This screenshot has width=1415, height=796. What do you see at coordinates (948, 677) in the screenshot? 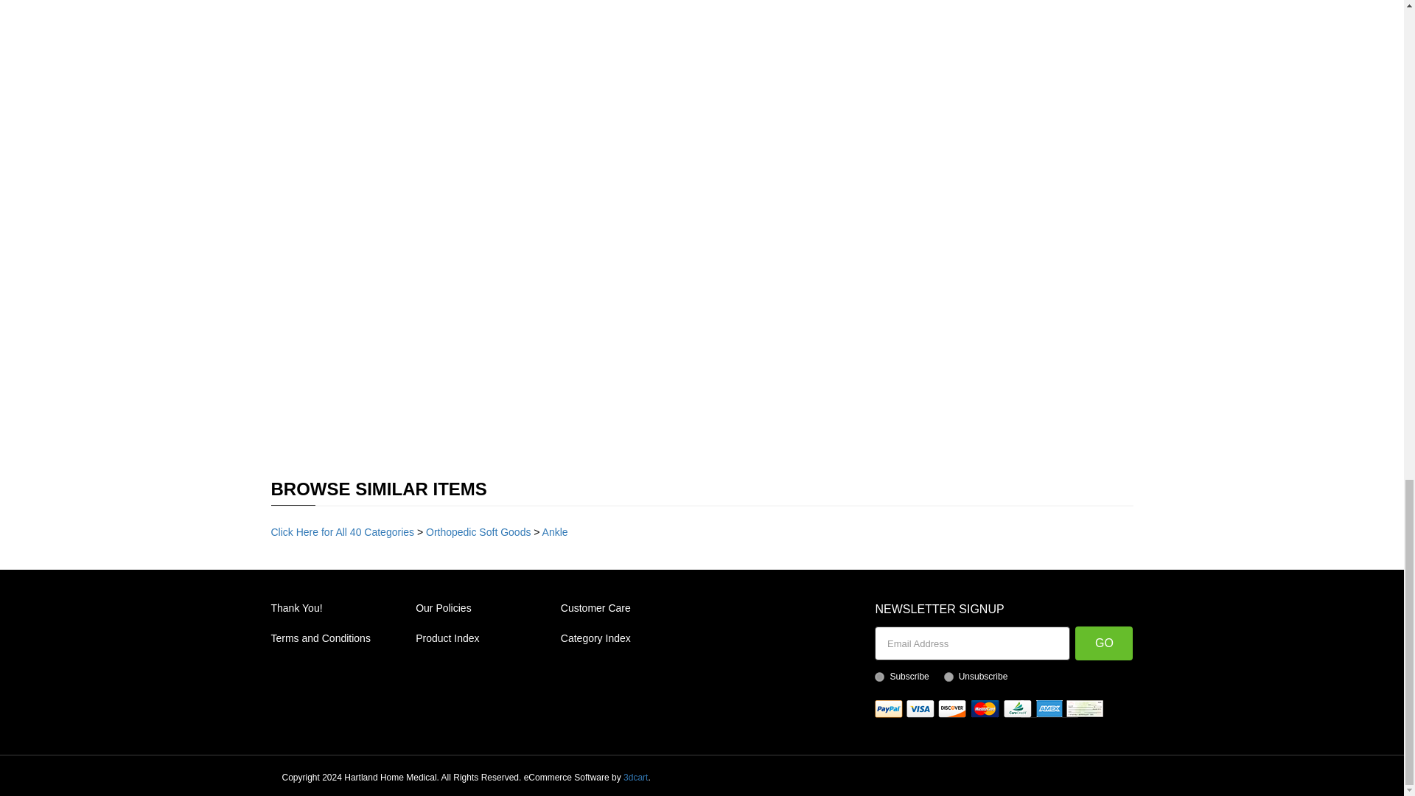
I see `0` at bounding box center [948, 677].